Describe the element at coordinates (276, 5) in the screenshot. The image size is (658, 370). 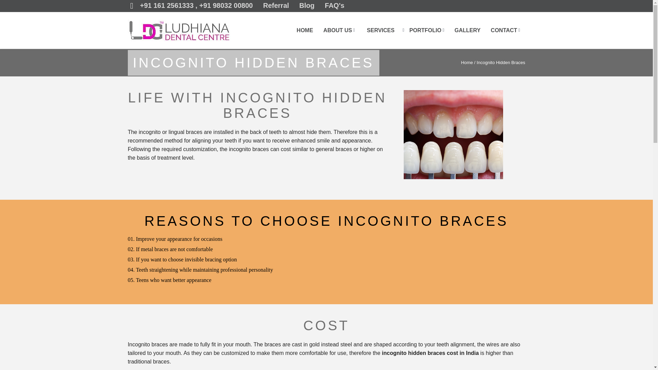
I see `Referral` at that location.